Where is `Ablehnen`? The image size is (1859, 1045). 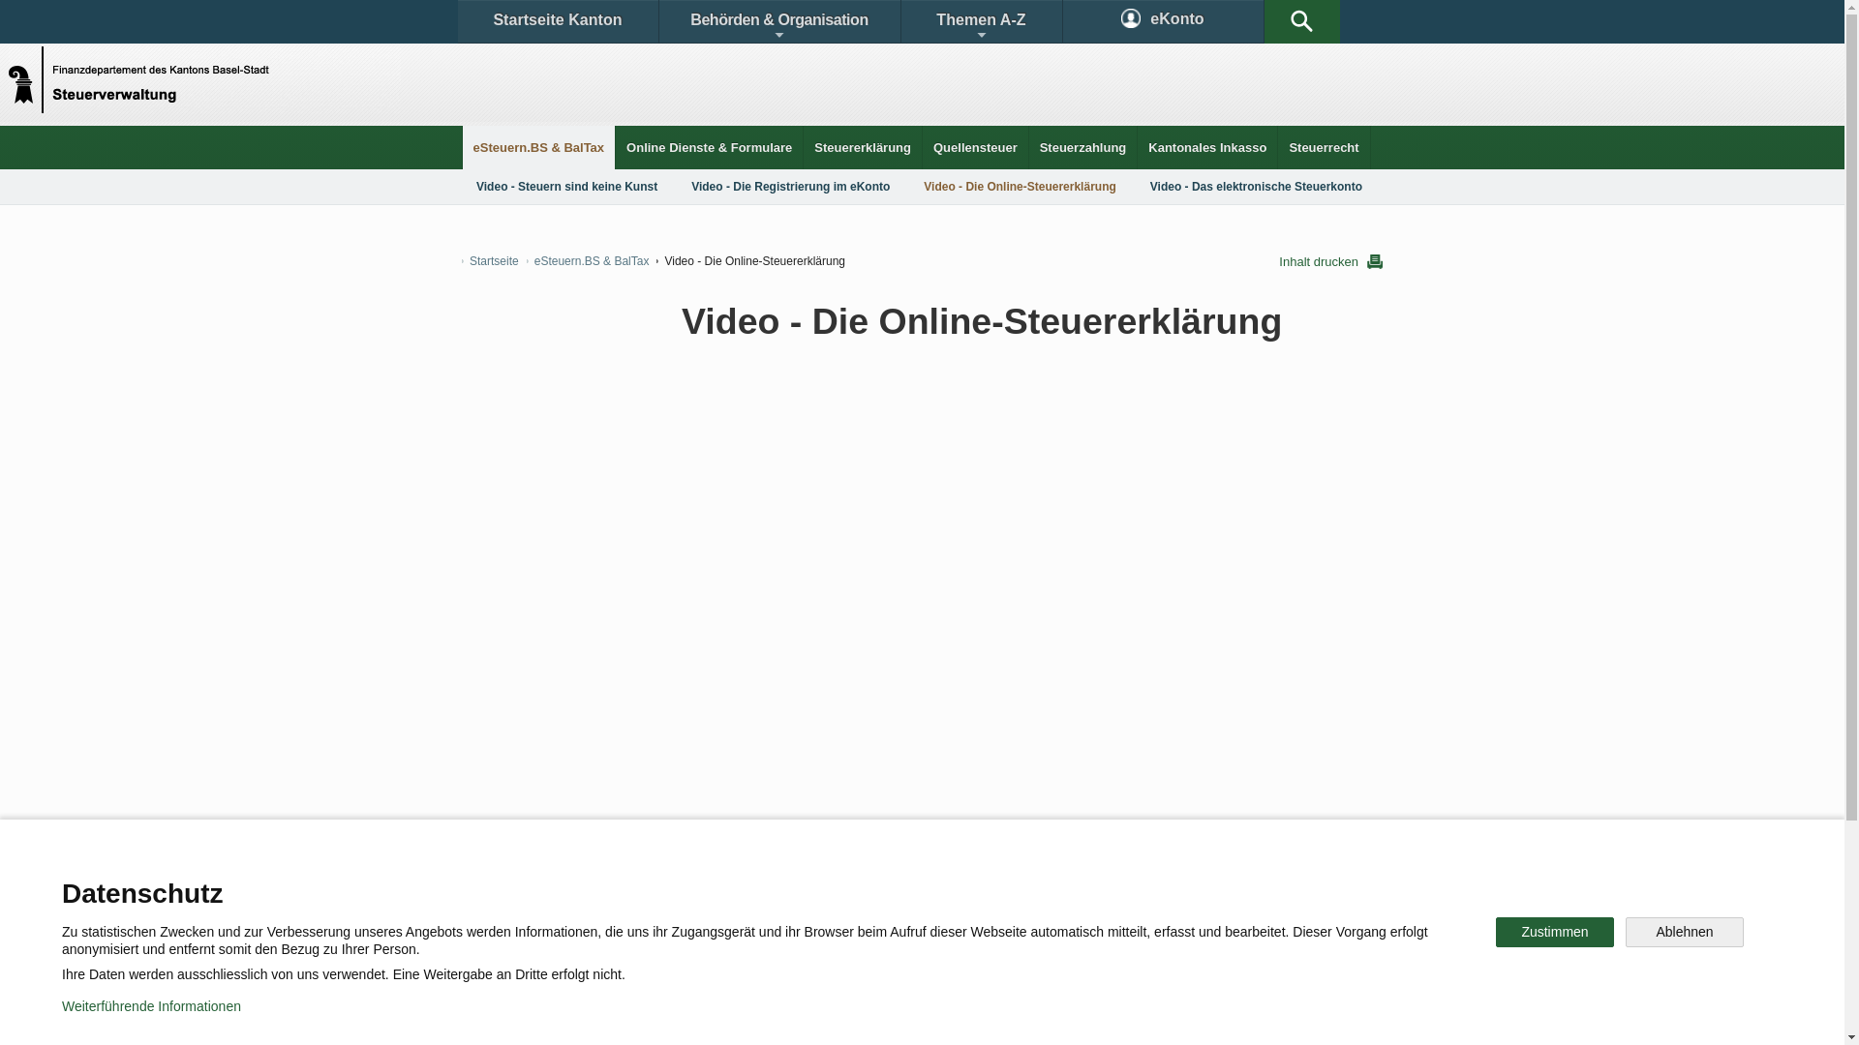 Ablehnen is located at coordinates (1685, 933).